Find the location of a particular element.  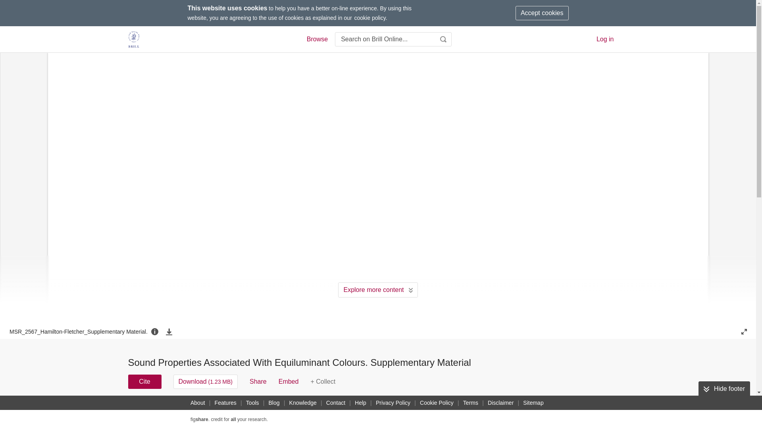

cookie policy is located at coordinates (370, 17).